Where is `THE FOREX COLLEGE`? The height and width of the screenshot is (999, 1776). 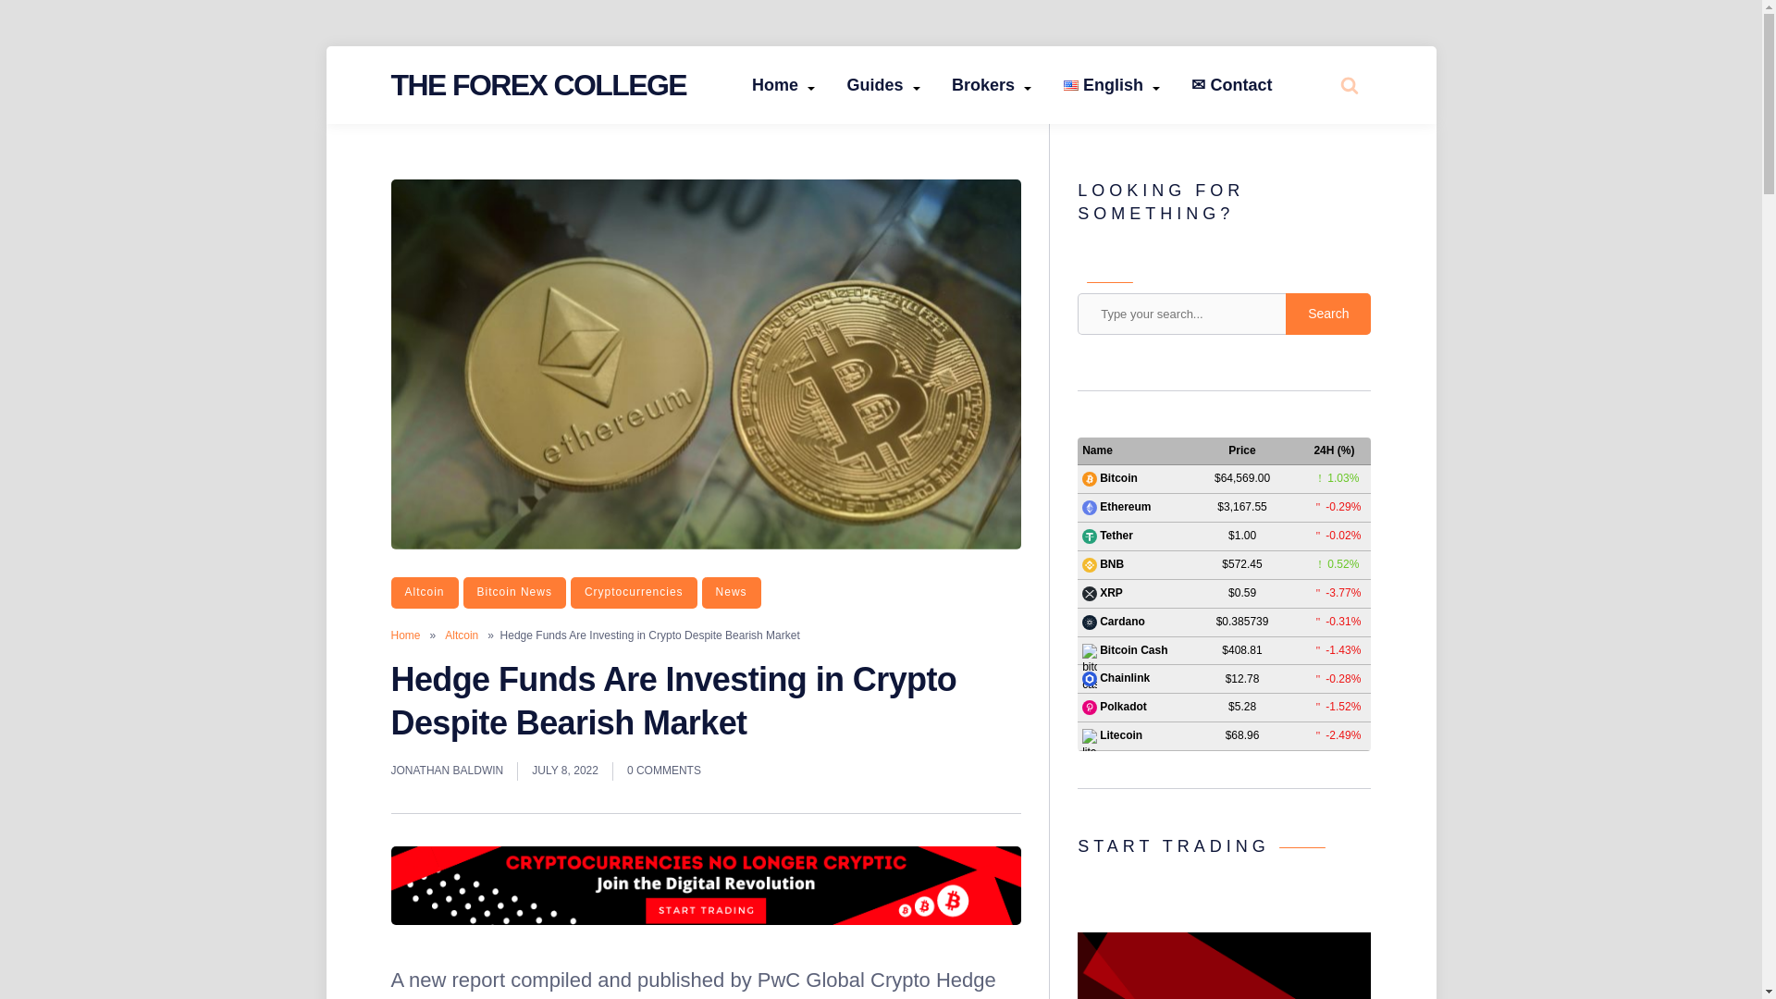
THE FOREX COLLEGE is located at coordinates (538, 85).